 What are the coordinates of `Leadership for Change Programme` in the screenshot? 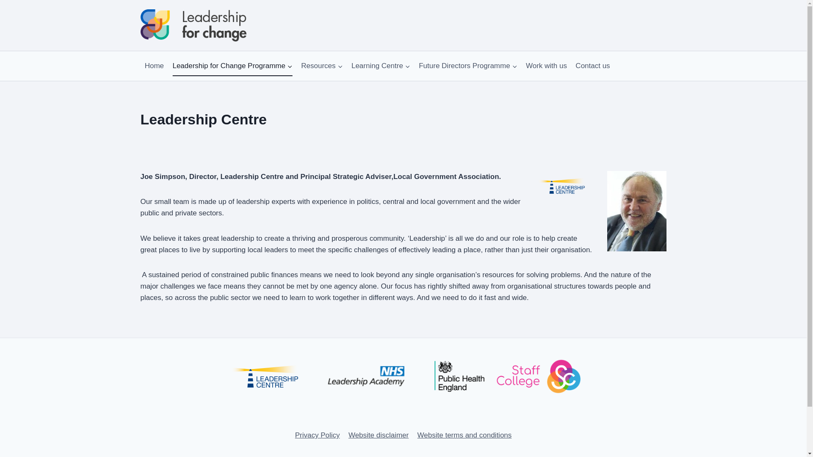 It's located at (232, 66).